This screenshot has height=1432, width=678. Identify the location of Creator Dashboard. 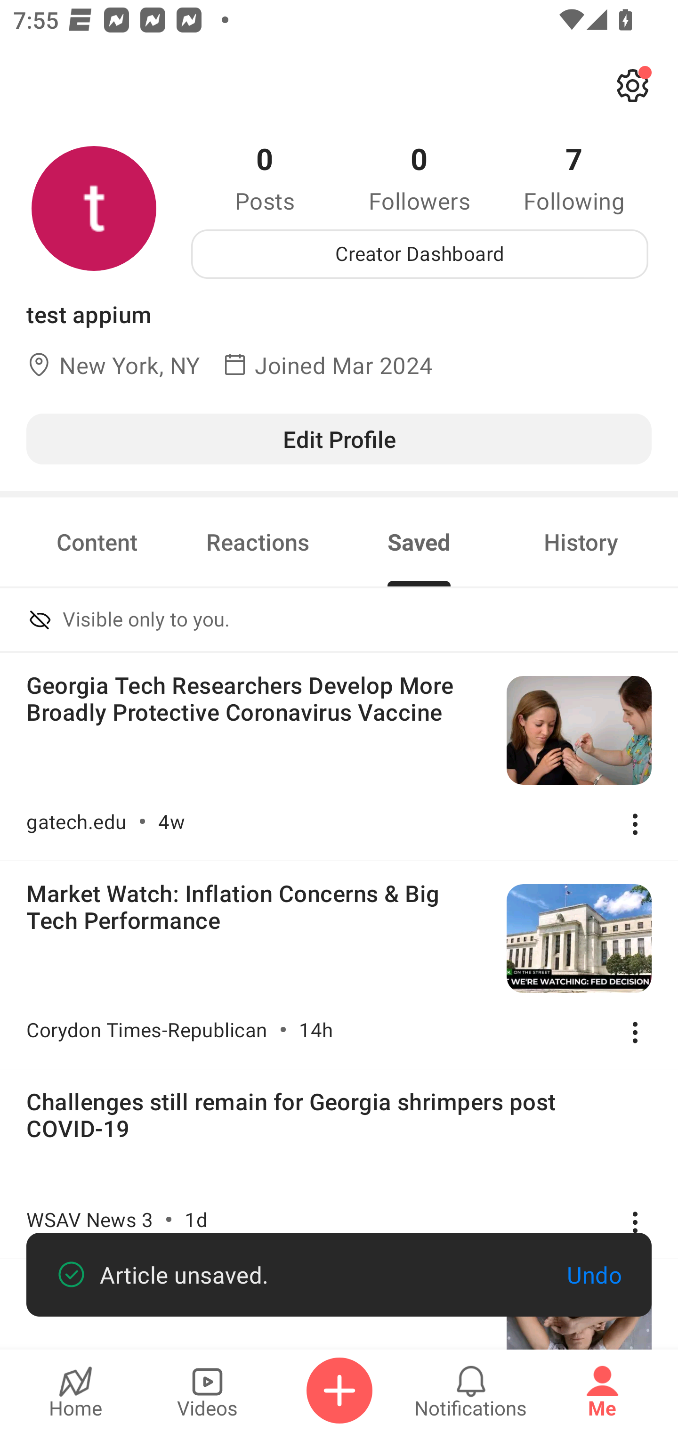
(420, 254).